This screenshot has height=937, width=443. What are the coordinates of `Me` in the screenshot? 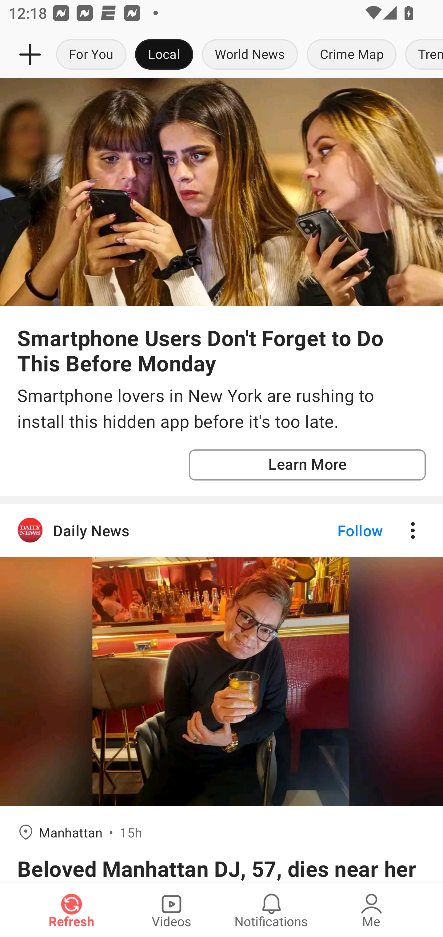 It's located at (371, 910).